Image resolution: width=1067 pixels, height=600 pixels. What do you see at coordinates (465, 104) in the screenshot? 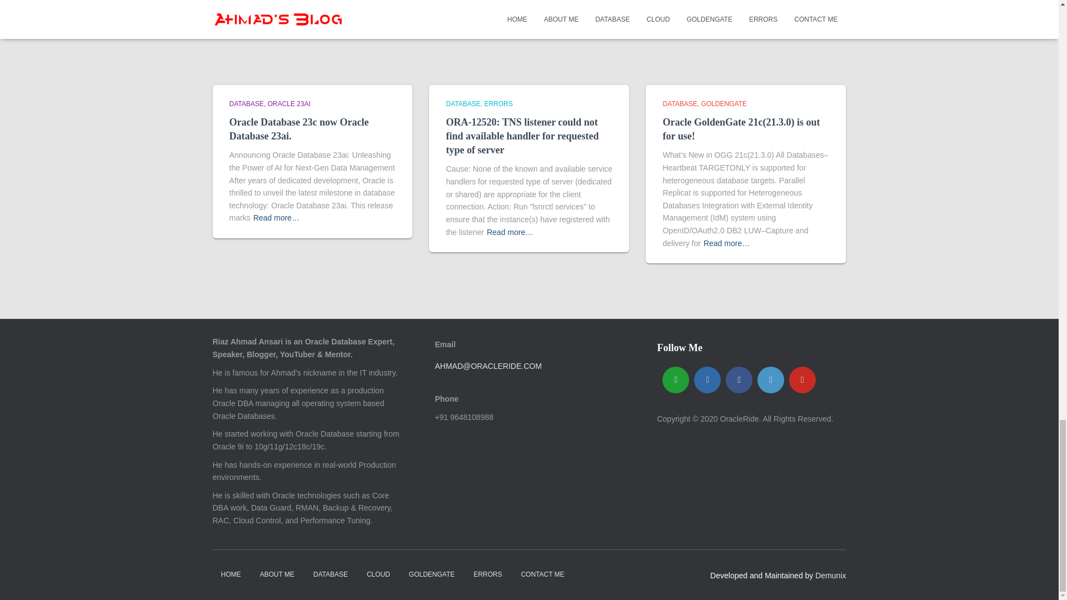
I see `View all posts in Database` at bounding box center [465, 104].